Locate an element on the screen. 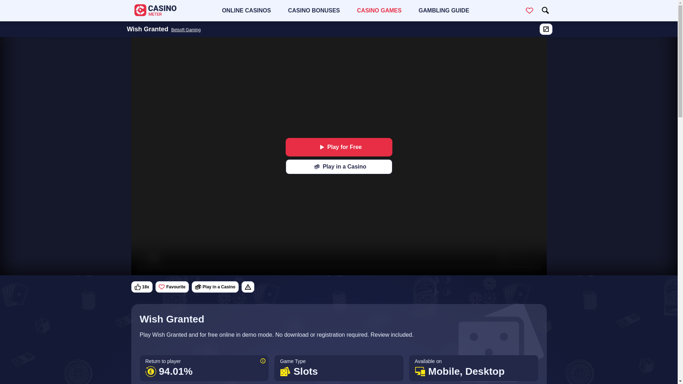 Image resolution: width=683 pixels, height=384 pixels. Play in a Casino is located at coordinates (339, 167).